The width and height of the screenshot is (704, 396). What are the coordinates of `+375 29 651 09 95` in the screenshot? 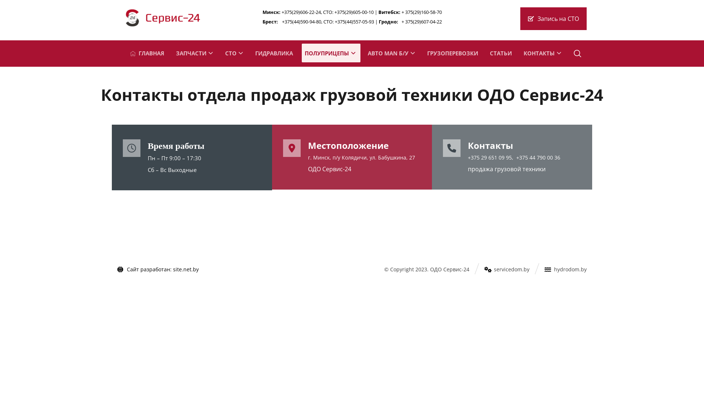 It's located at (490, 158).